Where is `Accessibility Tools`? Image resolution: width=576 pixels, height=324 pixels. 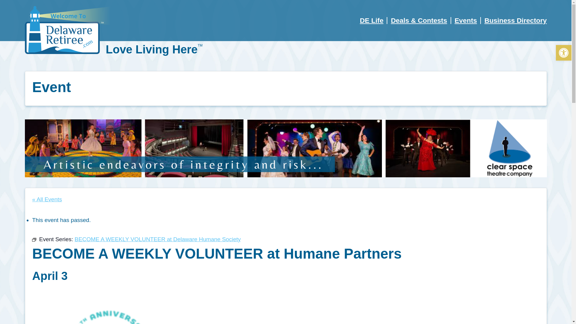 Accessibility Tools is located at coordinates (563, 53).